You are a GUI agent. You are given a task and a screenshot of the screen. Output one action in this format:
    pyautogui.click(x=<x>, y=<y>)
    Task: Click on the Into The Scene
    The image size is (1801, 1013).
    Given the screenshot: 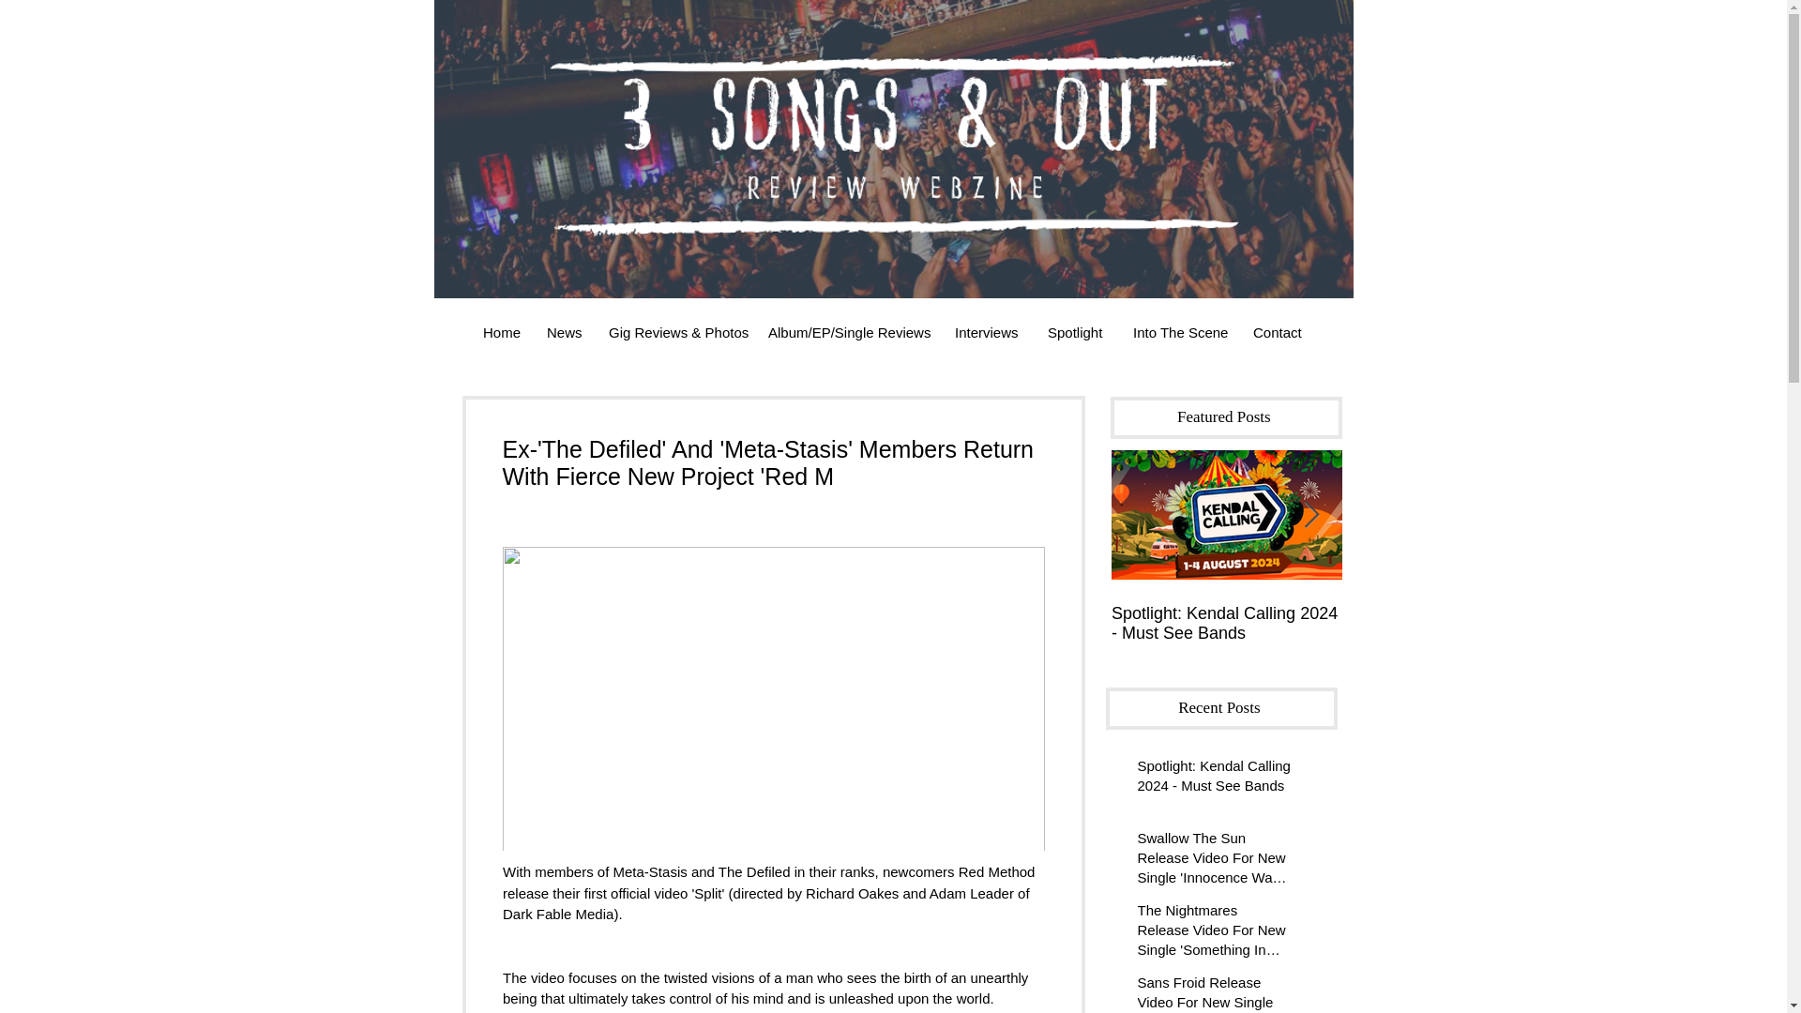 What is the action you would take?
    pyautogui.click(x=1178, y=332)
    